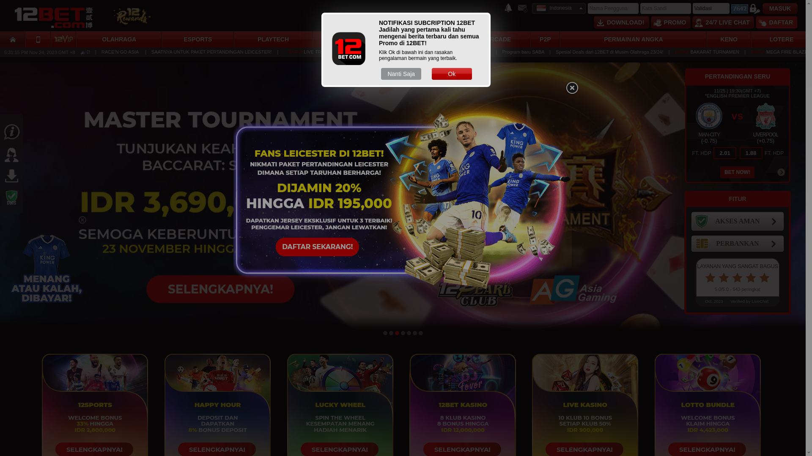  What do you see at coordinates (634, 40) in the screenshot?
I see `PERMAINAN ANGKA` at bounding box center [634, 40].